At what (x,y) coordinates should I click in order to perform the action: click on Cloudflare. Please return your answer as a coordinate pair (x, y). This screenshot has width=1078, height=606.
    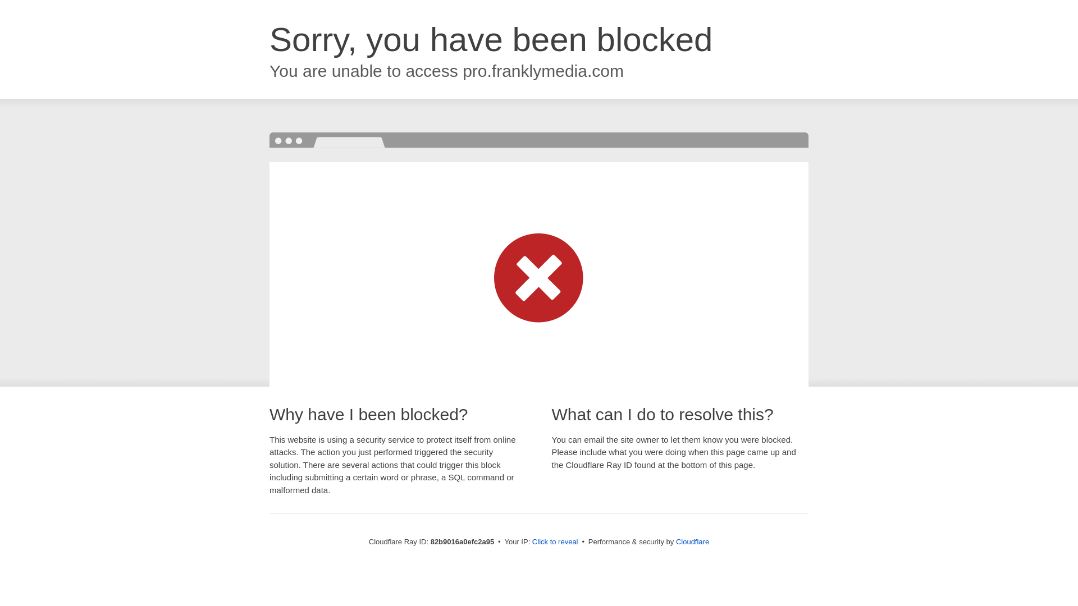
    Looking at the image, I should click on (693, 542).